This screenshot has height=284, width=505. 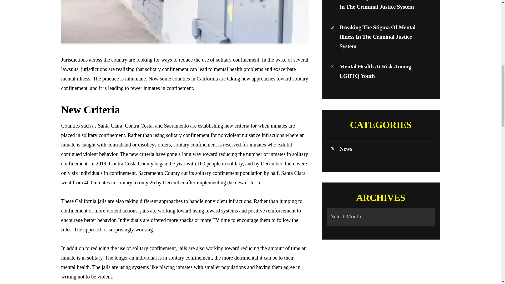 I want to click on Mental Health At Risk Among LGBTQ Youth, so click(x=380, y=71).